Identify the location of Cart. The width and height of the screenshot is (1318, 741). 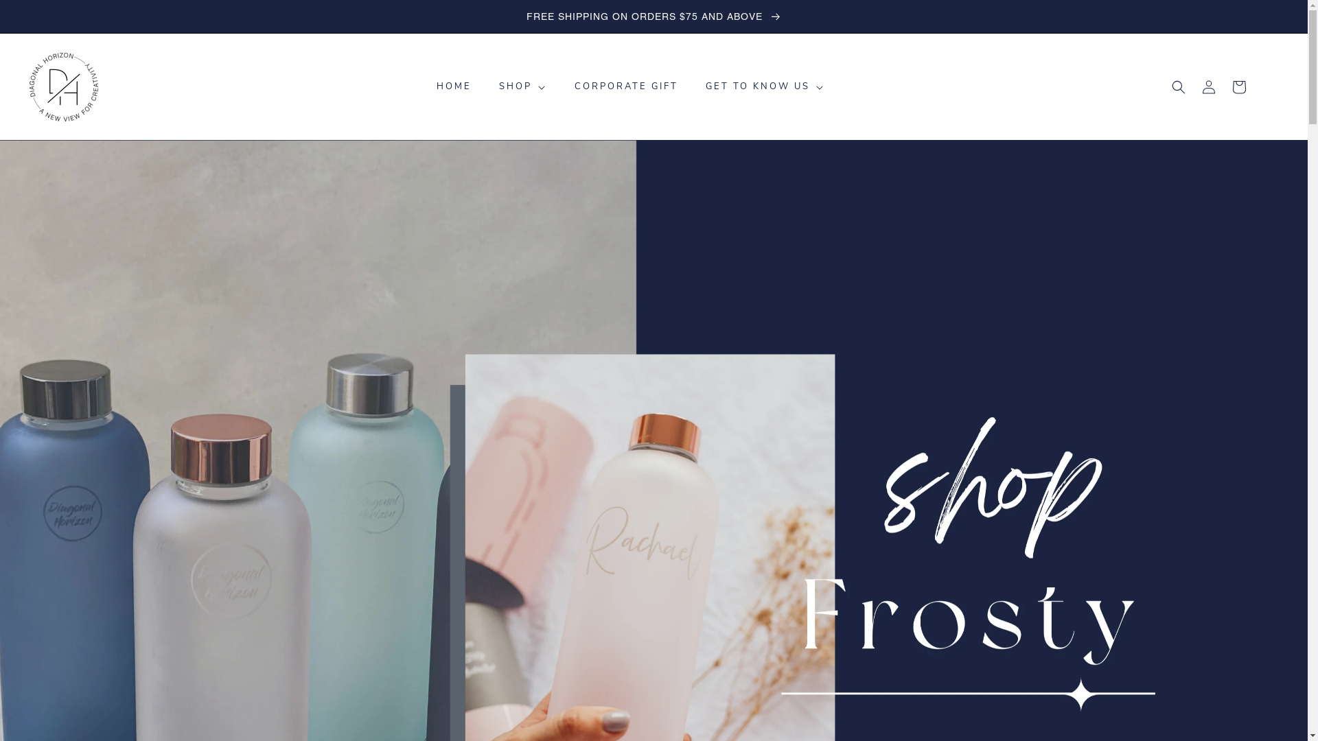
(1239, 87).